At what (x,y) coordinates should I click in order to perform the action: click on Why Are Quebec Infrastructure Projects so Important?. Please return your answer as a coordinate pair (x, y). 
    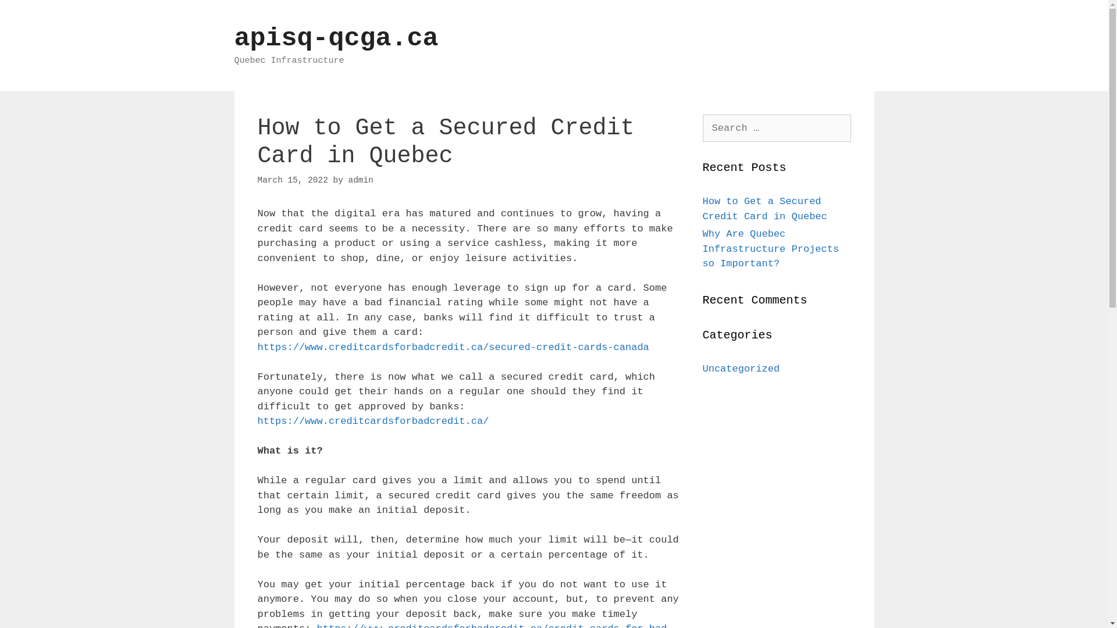
    Looking at the image, I should click on (771, 249).